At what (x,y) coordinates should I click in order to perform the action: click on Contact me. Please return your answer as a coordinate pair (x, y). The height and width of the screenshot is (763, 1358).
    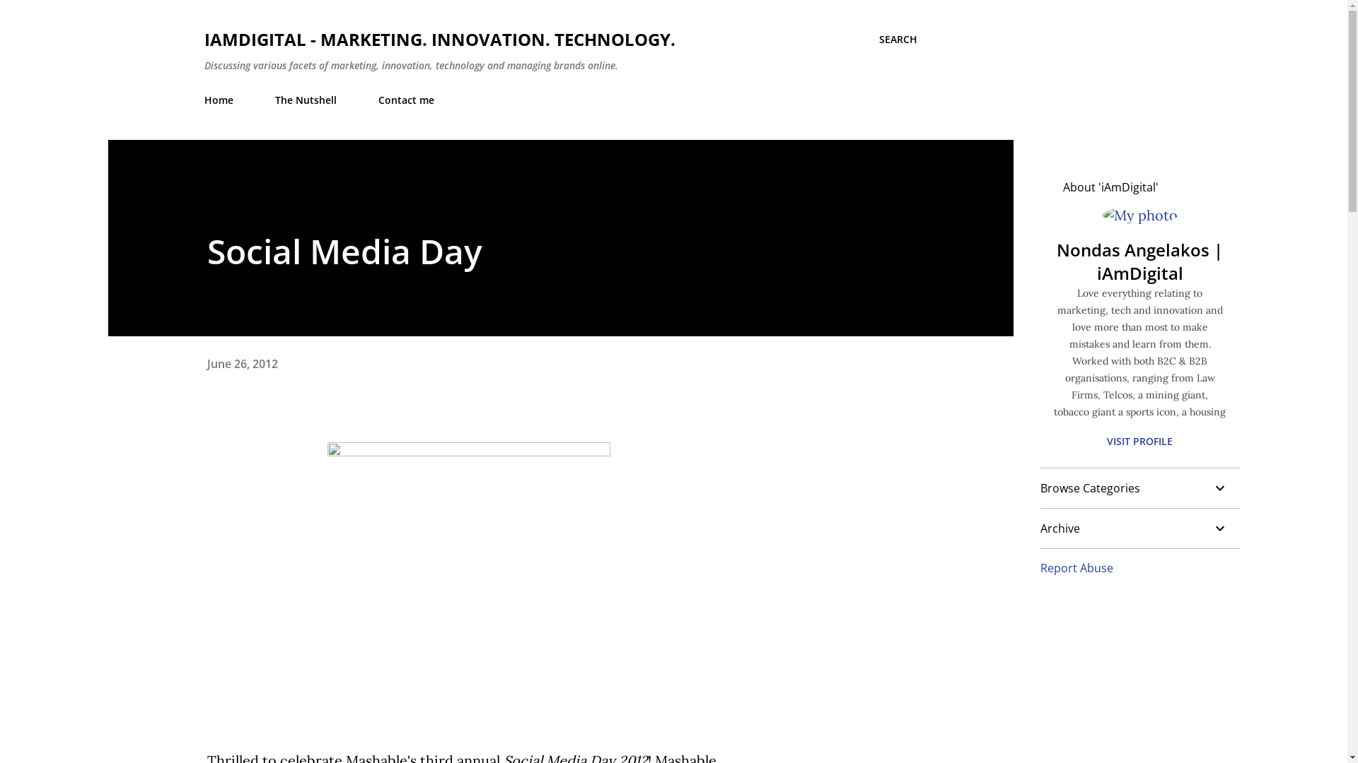
    Looking at the image, I should click on (406, 100).